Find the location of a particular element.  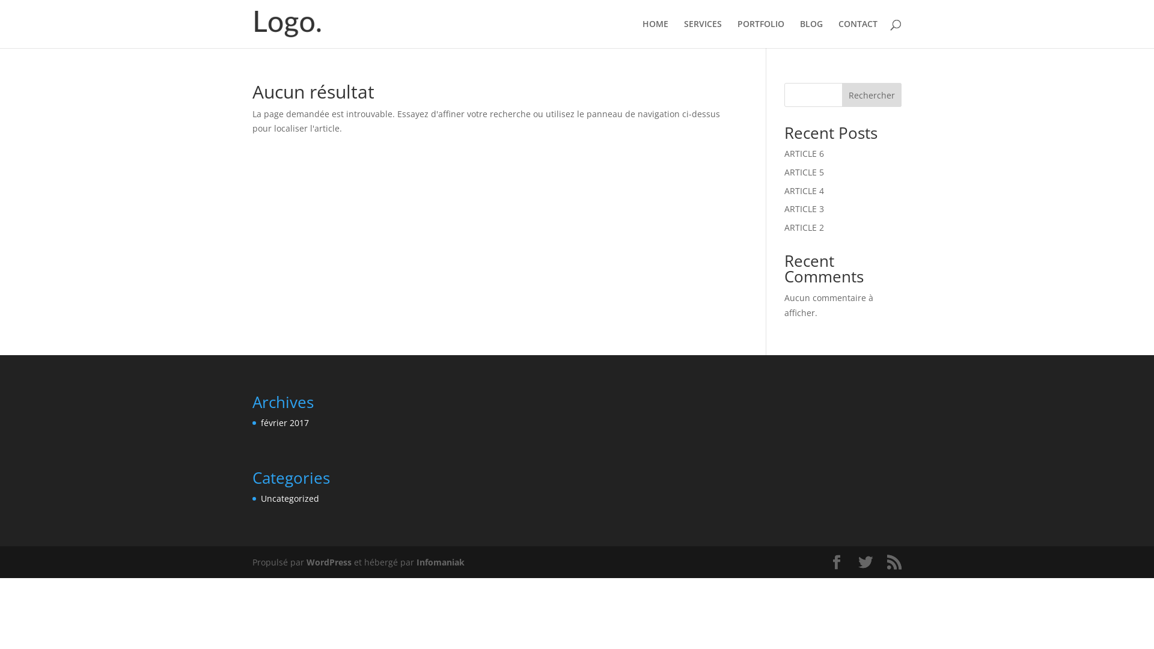

BLOG is located at coordinates (811, 34).